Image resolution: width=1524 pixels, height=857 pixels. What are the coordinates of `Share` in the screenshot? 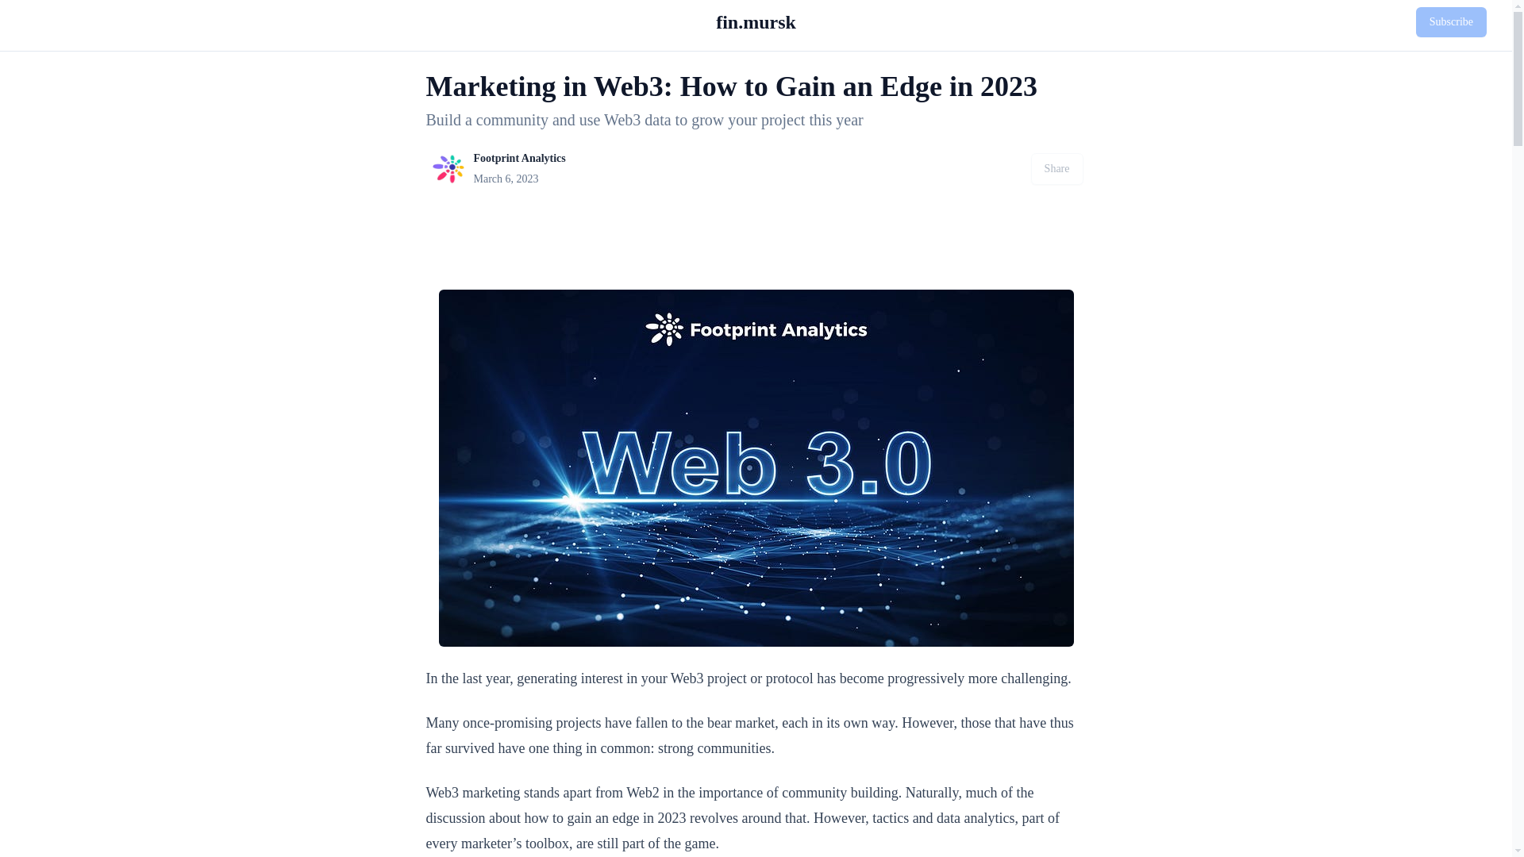 It's located at (1057, 169).